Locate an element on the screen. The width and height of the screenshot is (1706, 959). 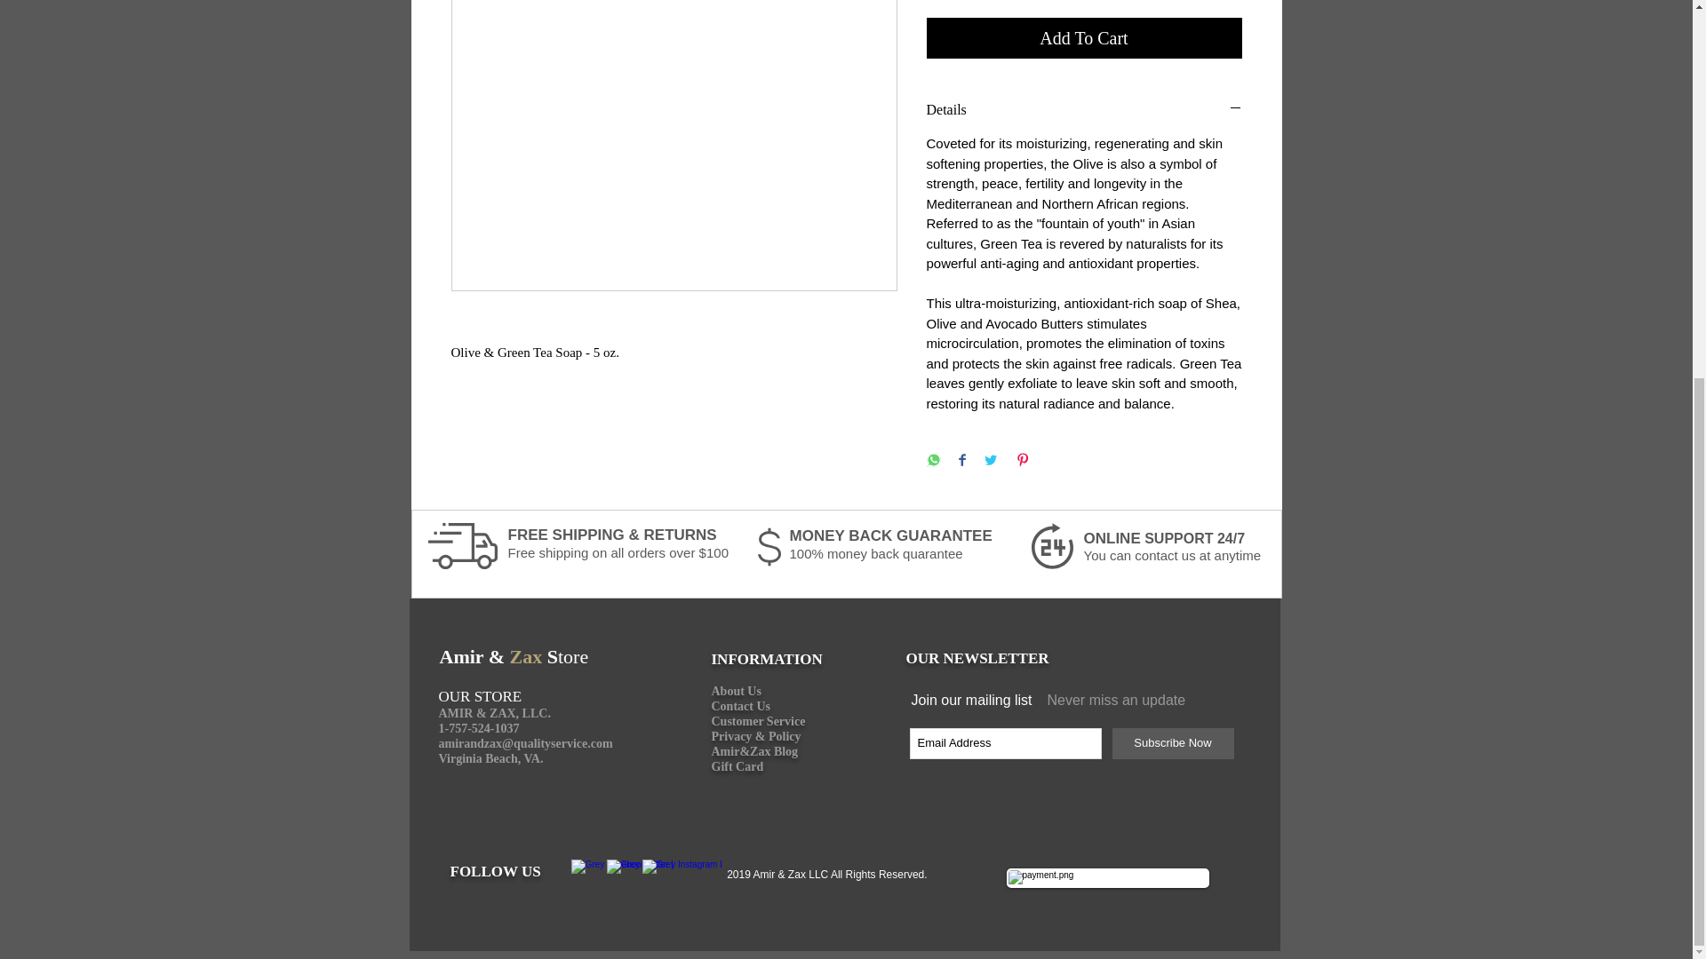
About Us is located at coordinates (736, 691).